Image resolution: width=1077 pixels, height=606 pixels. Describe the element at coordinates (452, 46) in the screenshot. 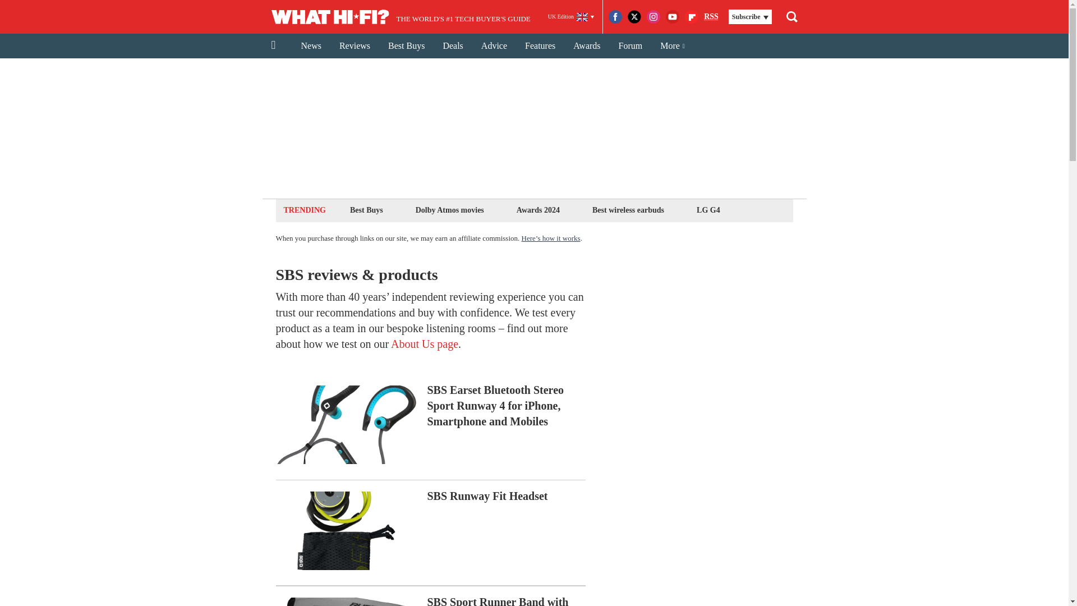

I see `Deals` at that location.